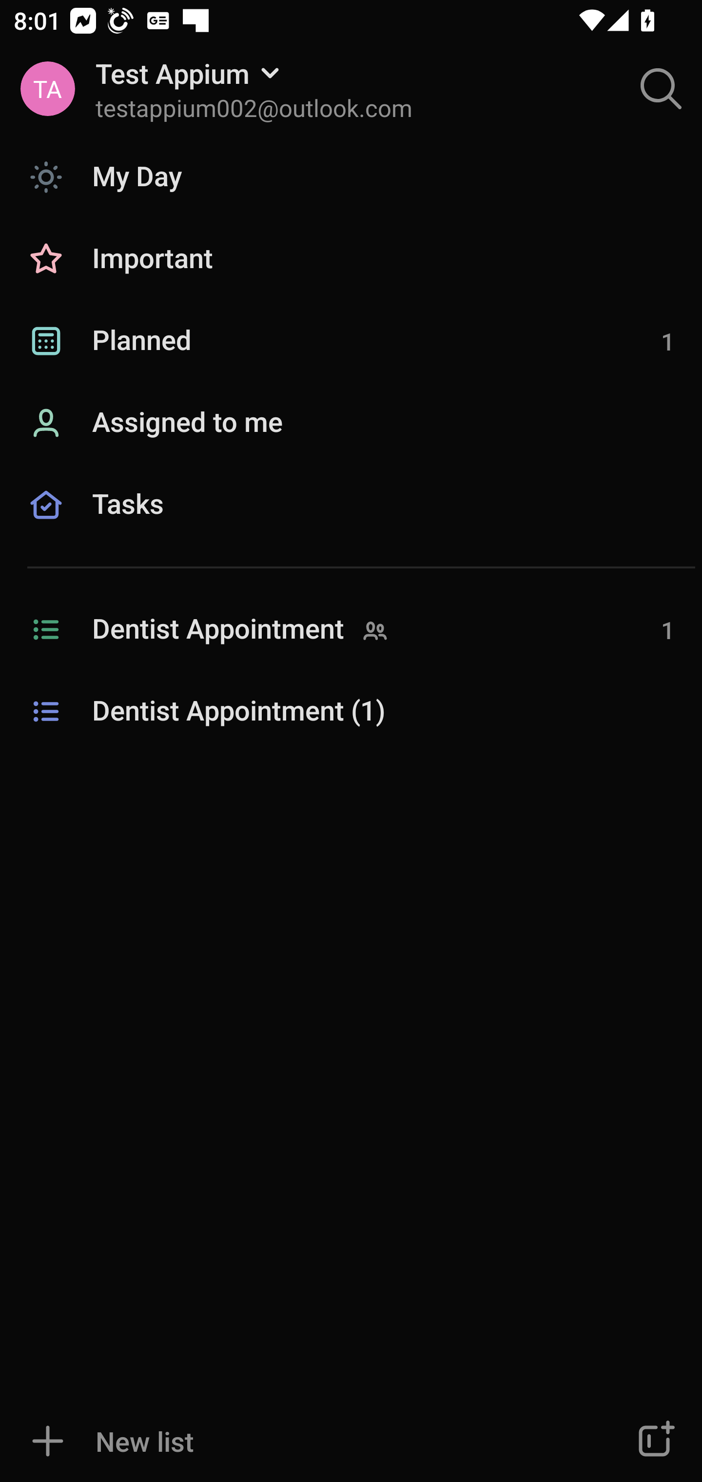 The width and height of the screenshot is (702, 1482). What do you see at coordinates (351, 526) in the screenshot?
I see `Tasks` at bounding box center [351, 526].